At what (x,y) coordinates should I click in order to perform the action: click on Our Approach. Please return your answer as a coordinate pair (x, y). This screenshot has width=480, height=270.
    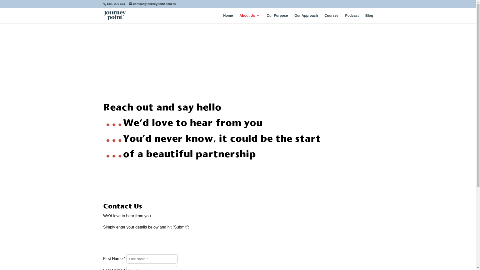
    Looking at the image, I should click on (306, 18).